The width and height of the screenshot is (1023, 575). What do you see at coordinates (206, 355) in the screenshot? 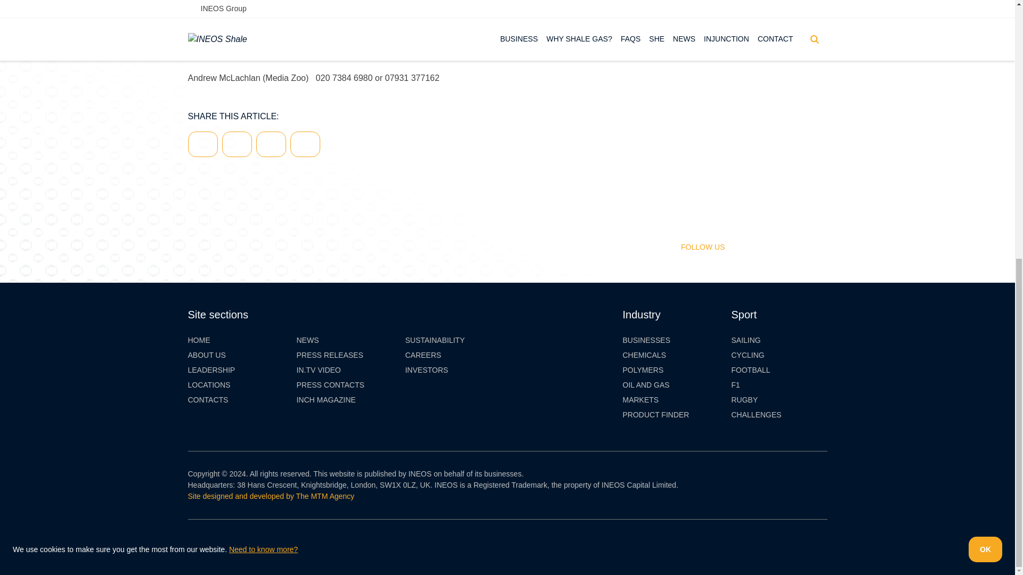
I see `ABOUT US` at bounding box center [206, 355].